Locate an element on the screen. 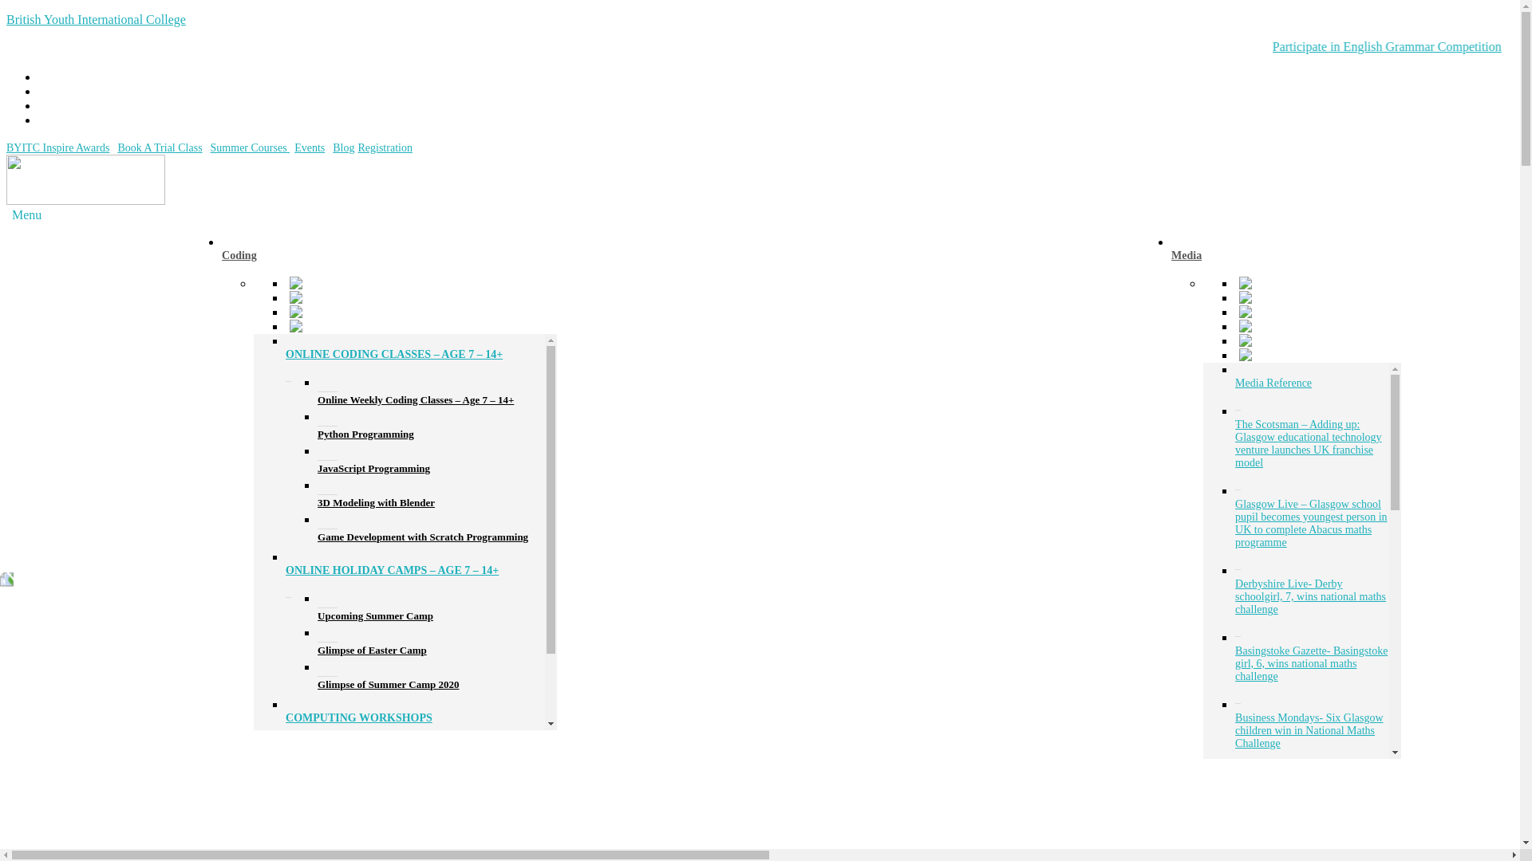 Image resolution: width=1532 pixels, height=861 pixels. Participate in English Grammar Competition is located at coordinates (1521, 46).